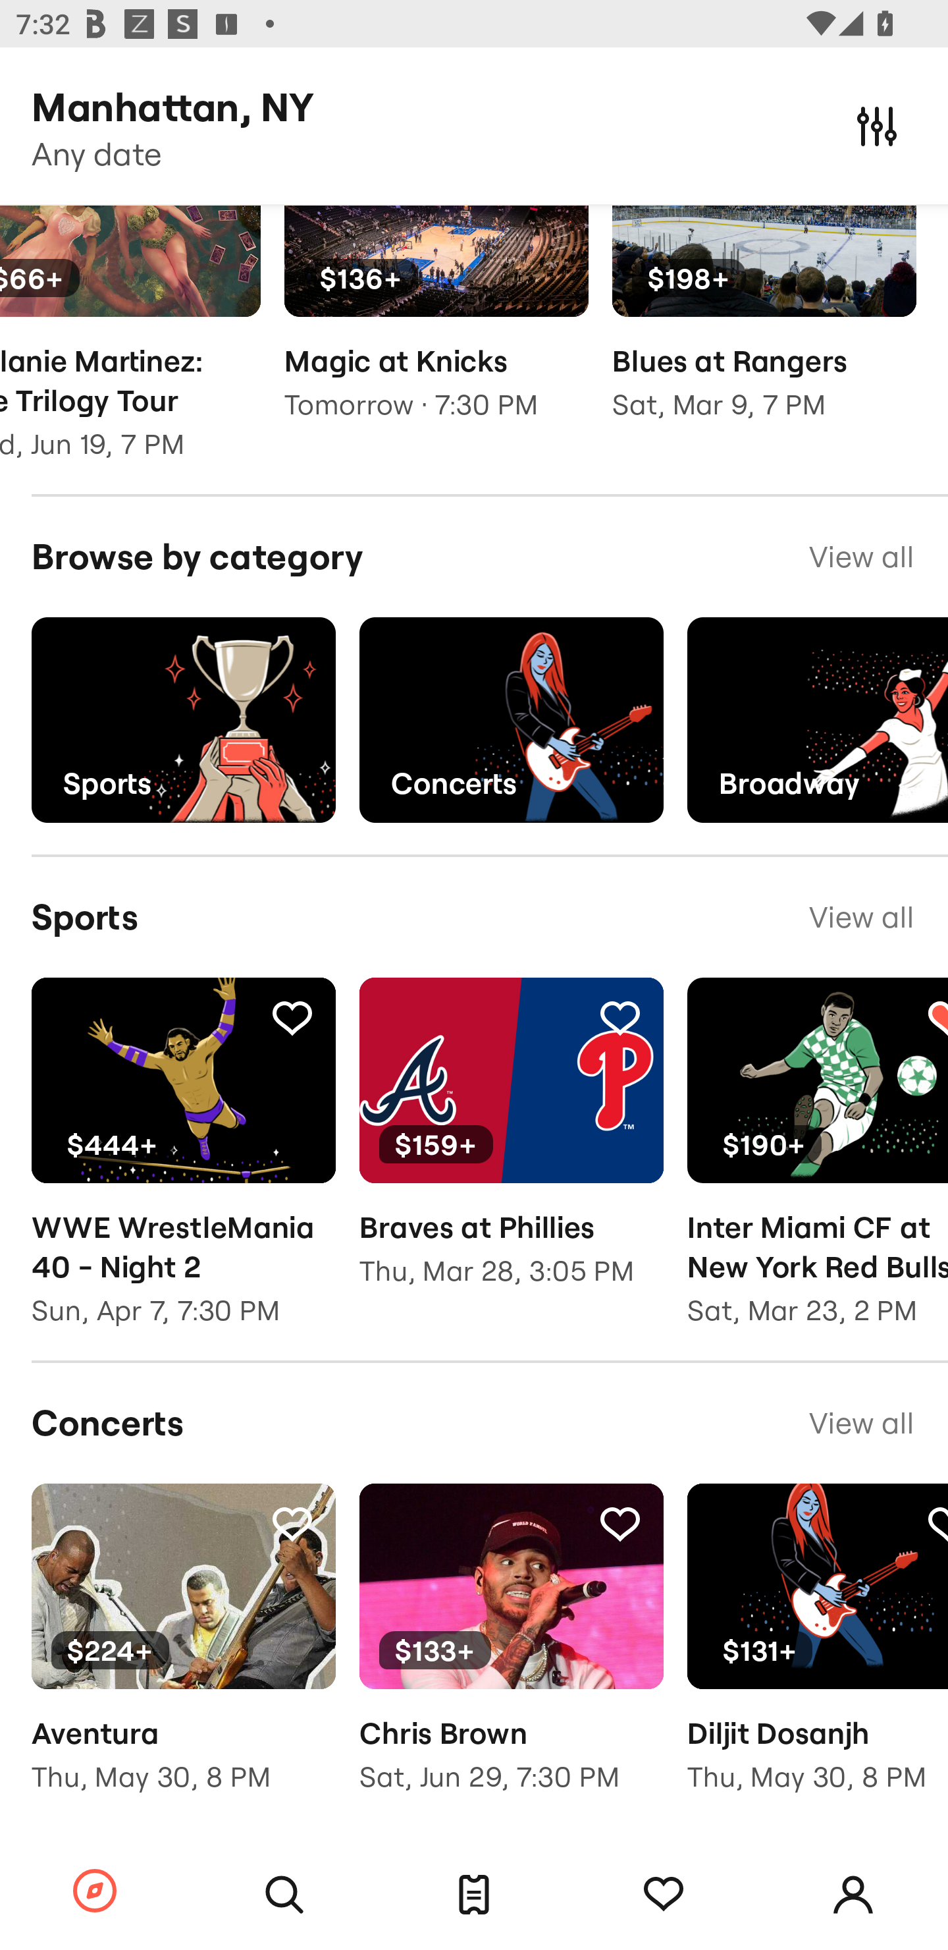  Describe the element at coordinates (619, 1523) in the screenshot. I see `Tracking` at that location.